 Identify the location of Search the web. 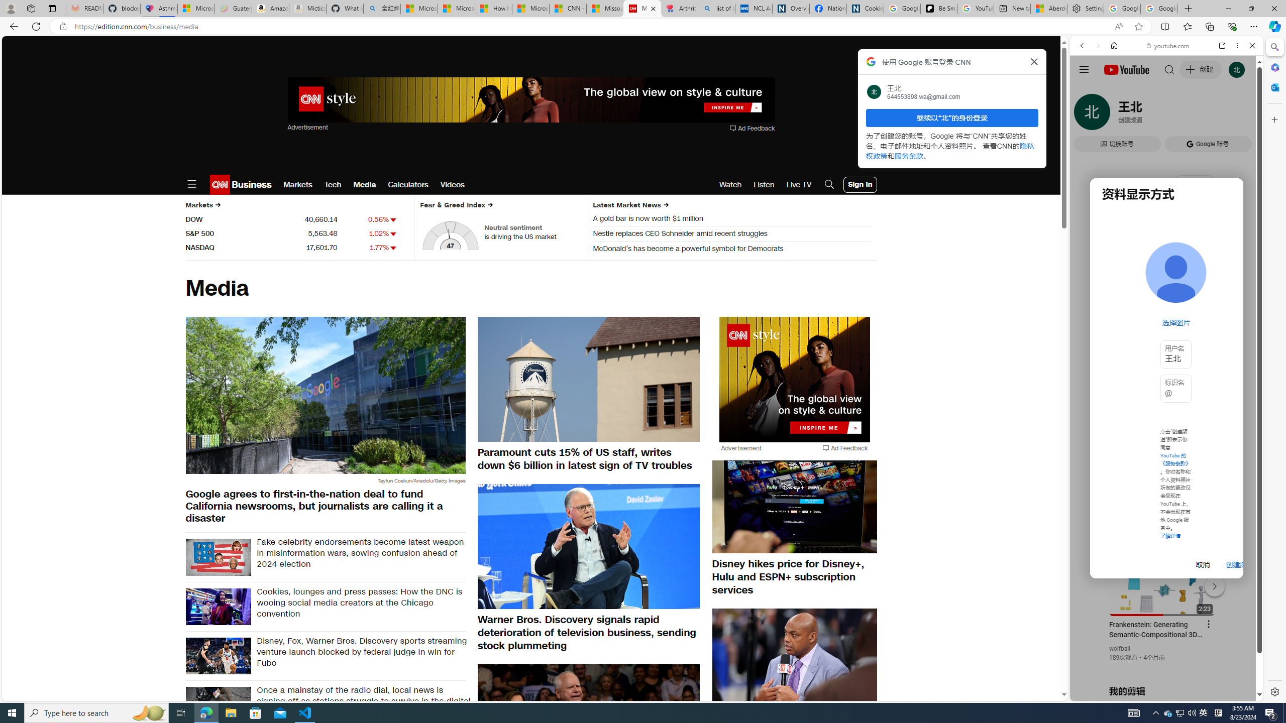
(1171, 69).